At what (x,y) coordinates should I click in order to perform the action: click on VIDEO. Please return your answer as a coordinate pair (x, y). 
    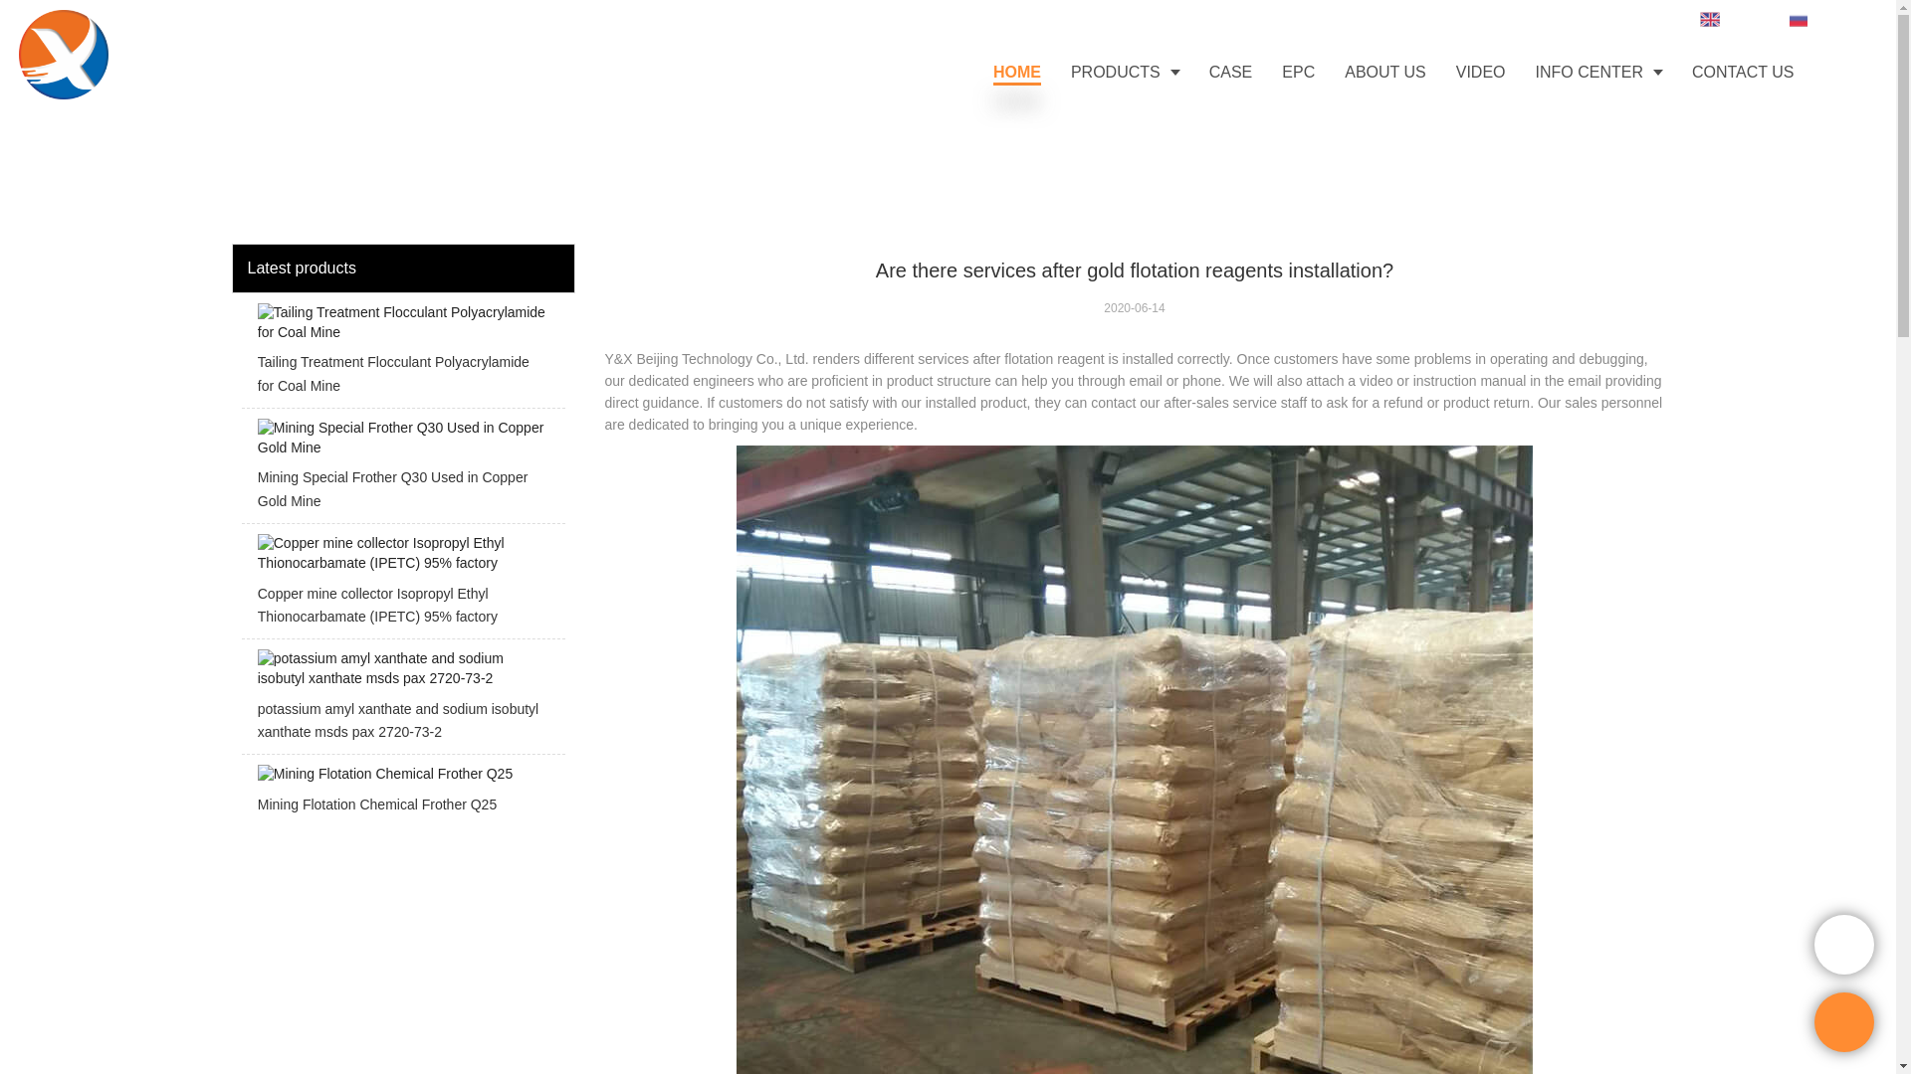
    Looking at the image, I should click on (1481, 72).